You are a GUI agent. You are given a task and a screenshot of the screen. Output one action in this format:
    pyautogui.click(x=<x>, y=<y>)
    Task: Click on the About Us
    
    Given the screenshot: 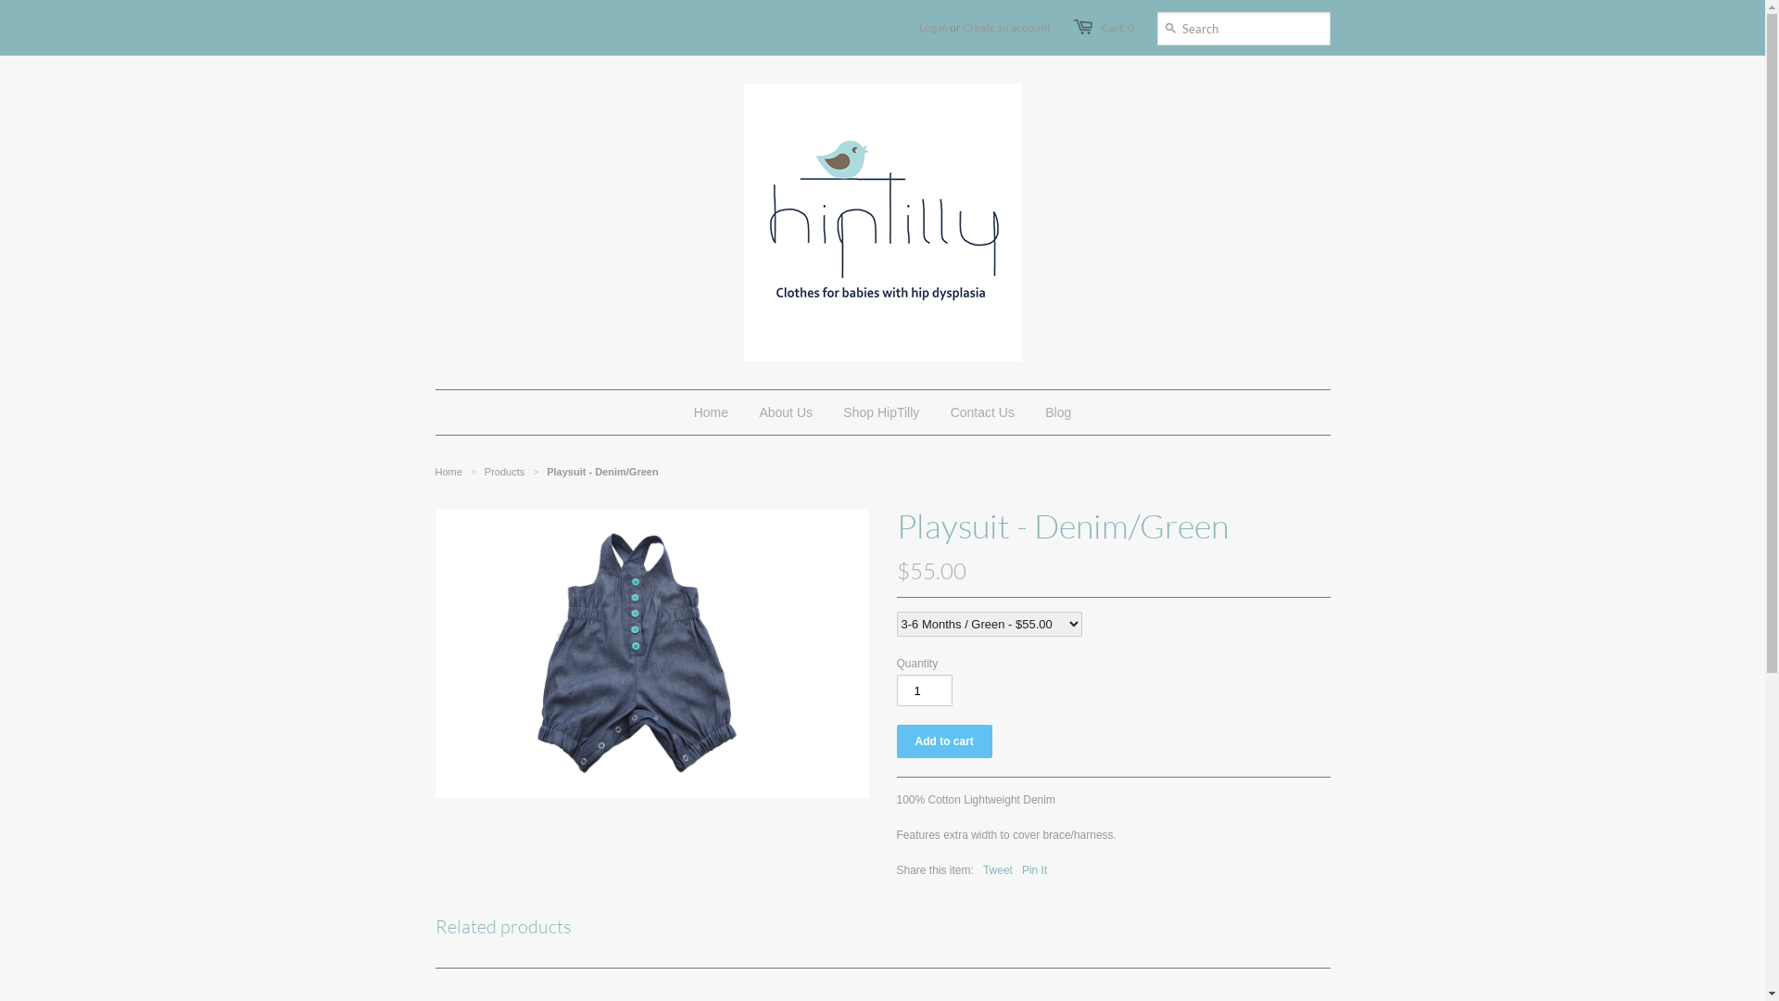 What is the action you would take?
    pyautogui.click(x=786, y=412)
    